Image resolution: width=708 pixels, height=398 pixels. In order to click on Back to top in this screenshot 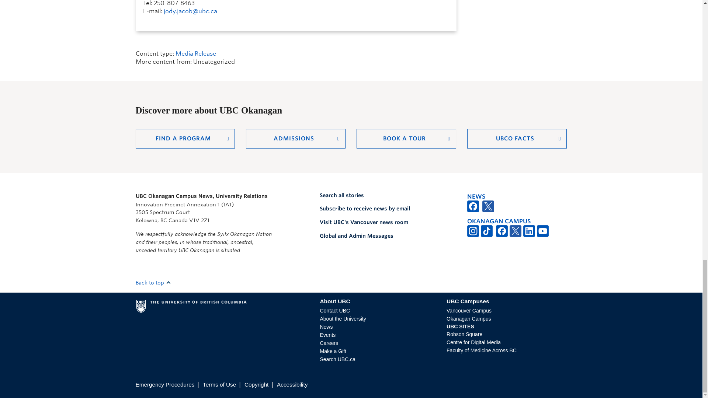, I will do `click(153, 283)`.